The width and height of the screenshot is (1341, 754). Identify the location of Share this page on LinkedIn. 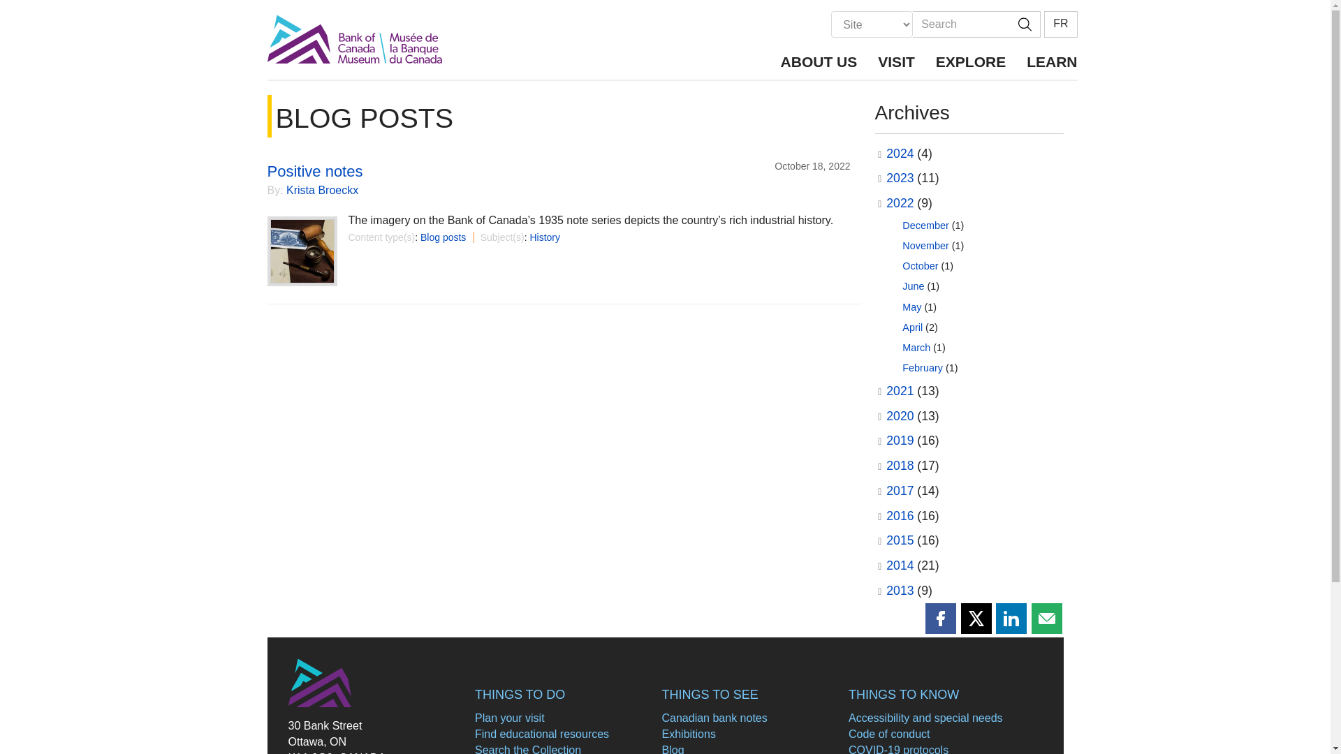
(1011, 619).